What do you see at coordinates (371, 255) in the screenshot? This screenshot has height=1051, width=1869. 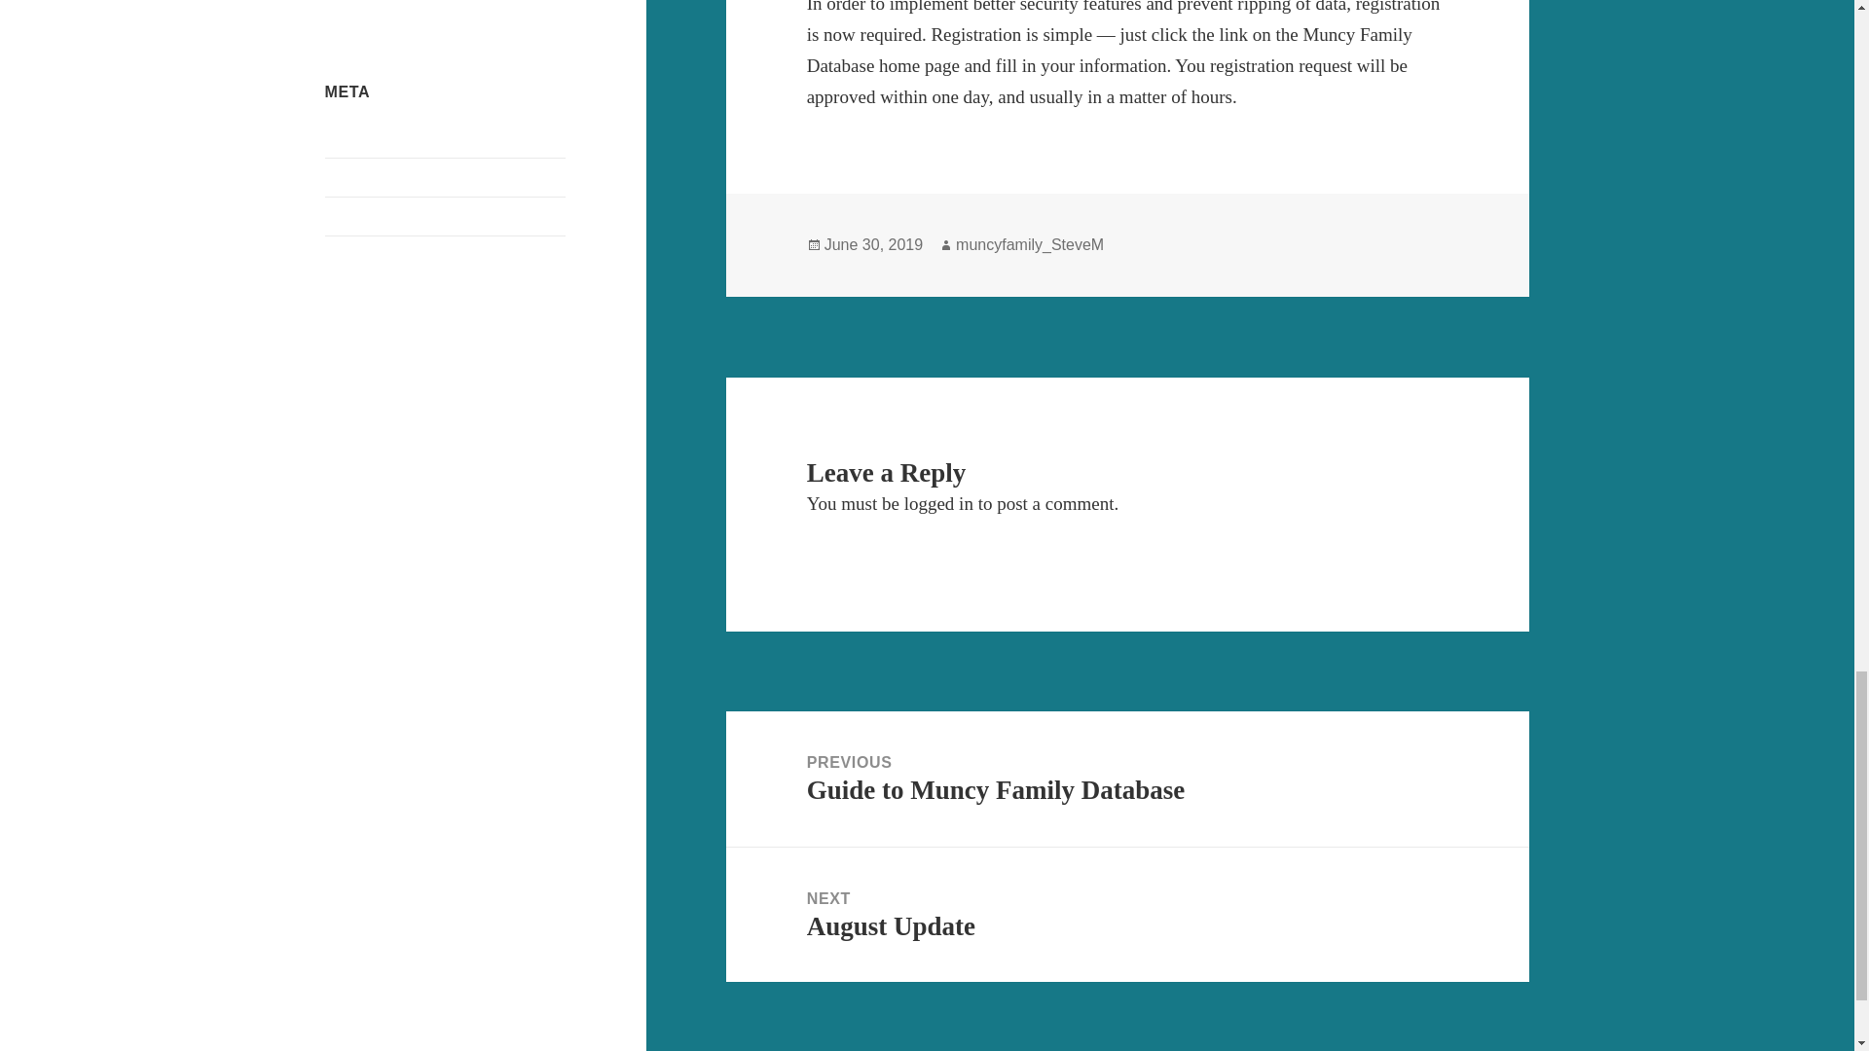 I see `WordPress.org` at bounding box center [371, 255].